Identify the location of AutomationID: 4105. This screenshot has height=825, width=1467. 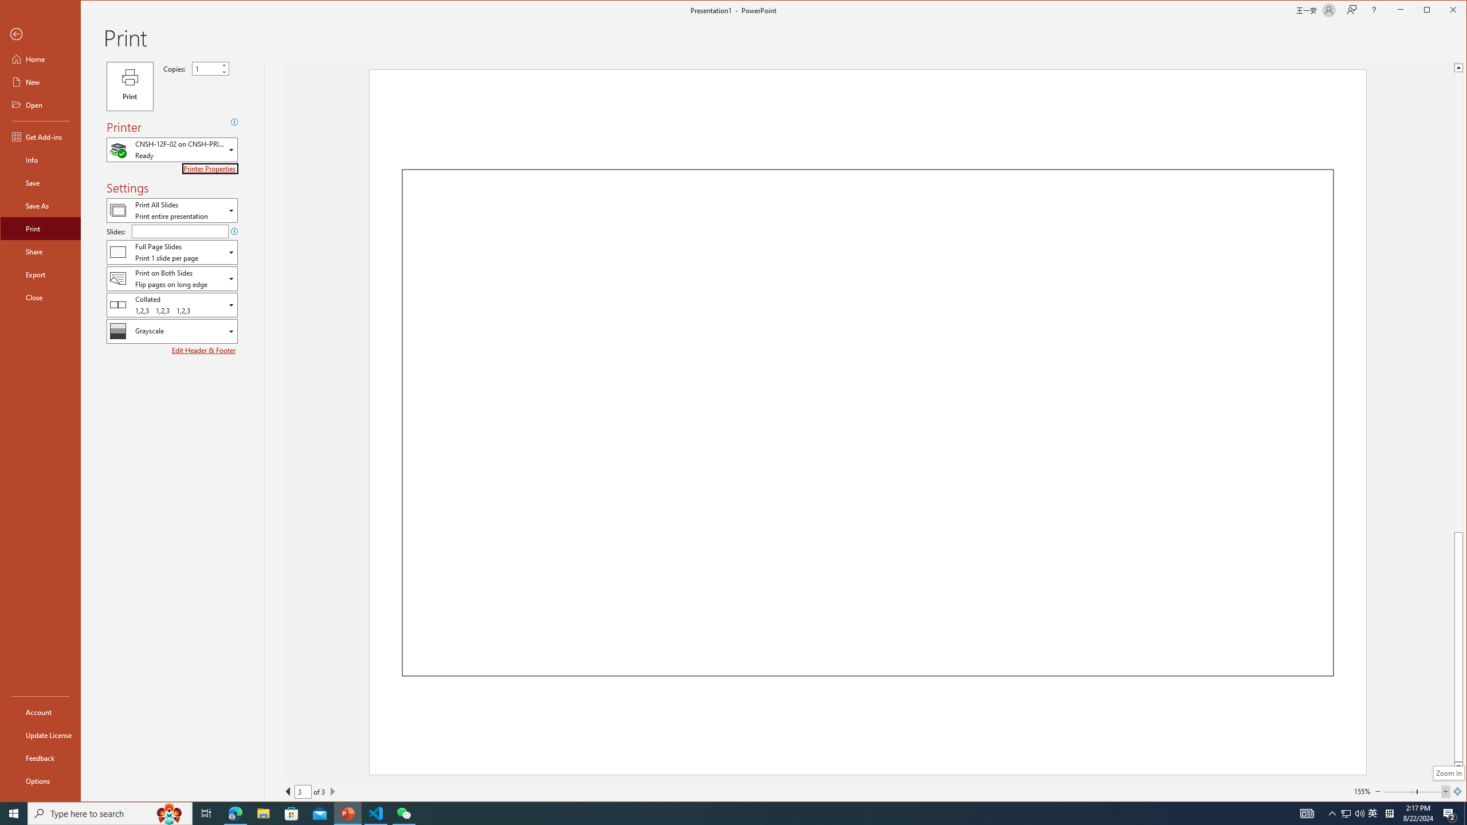
(1307, 814).